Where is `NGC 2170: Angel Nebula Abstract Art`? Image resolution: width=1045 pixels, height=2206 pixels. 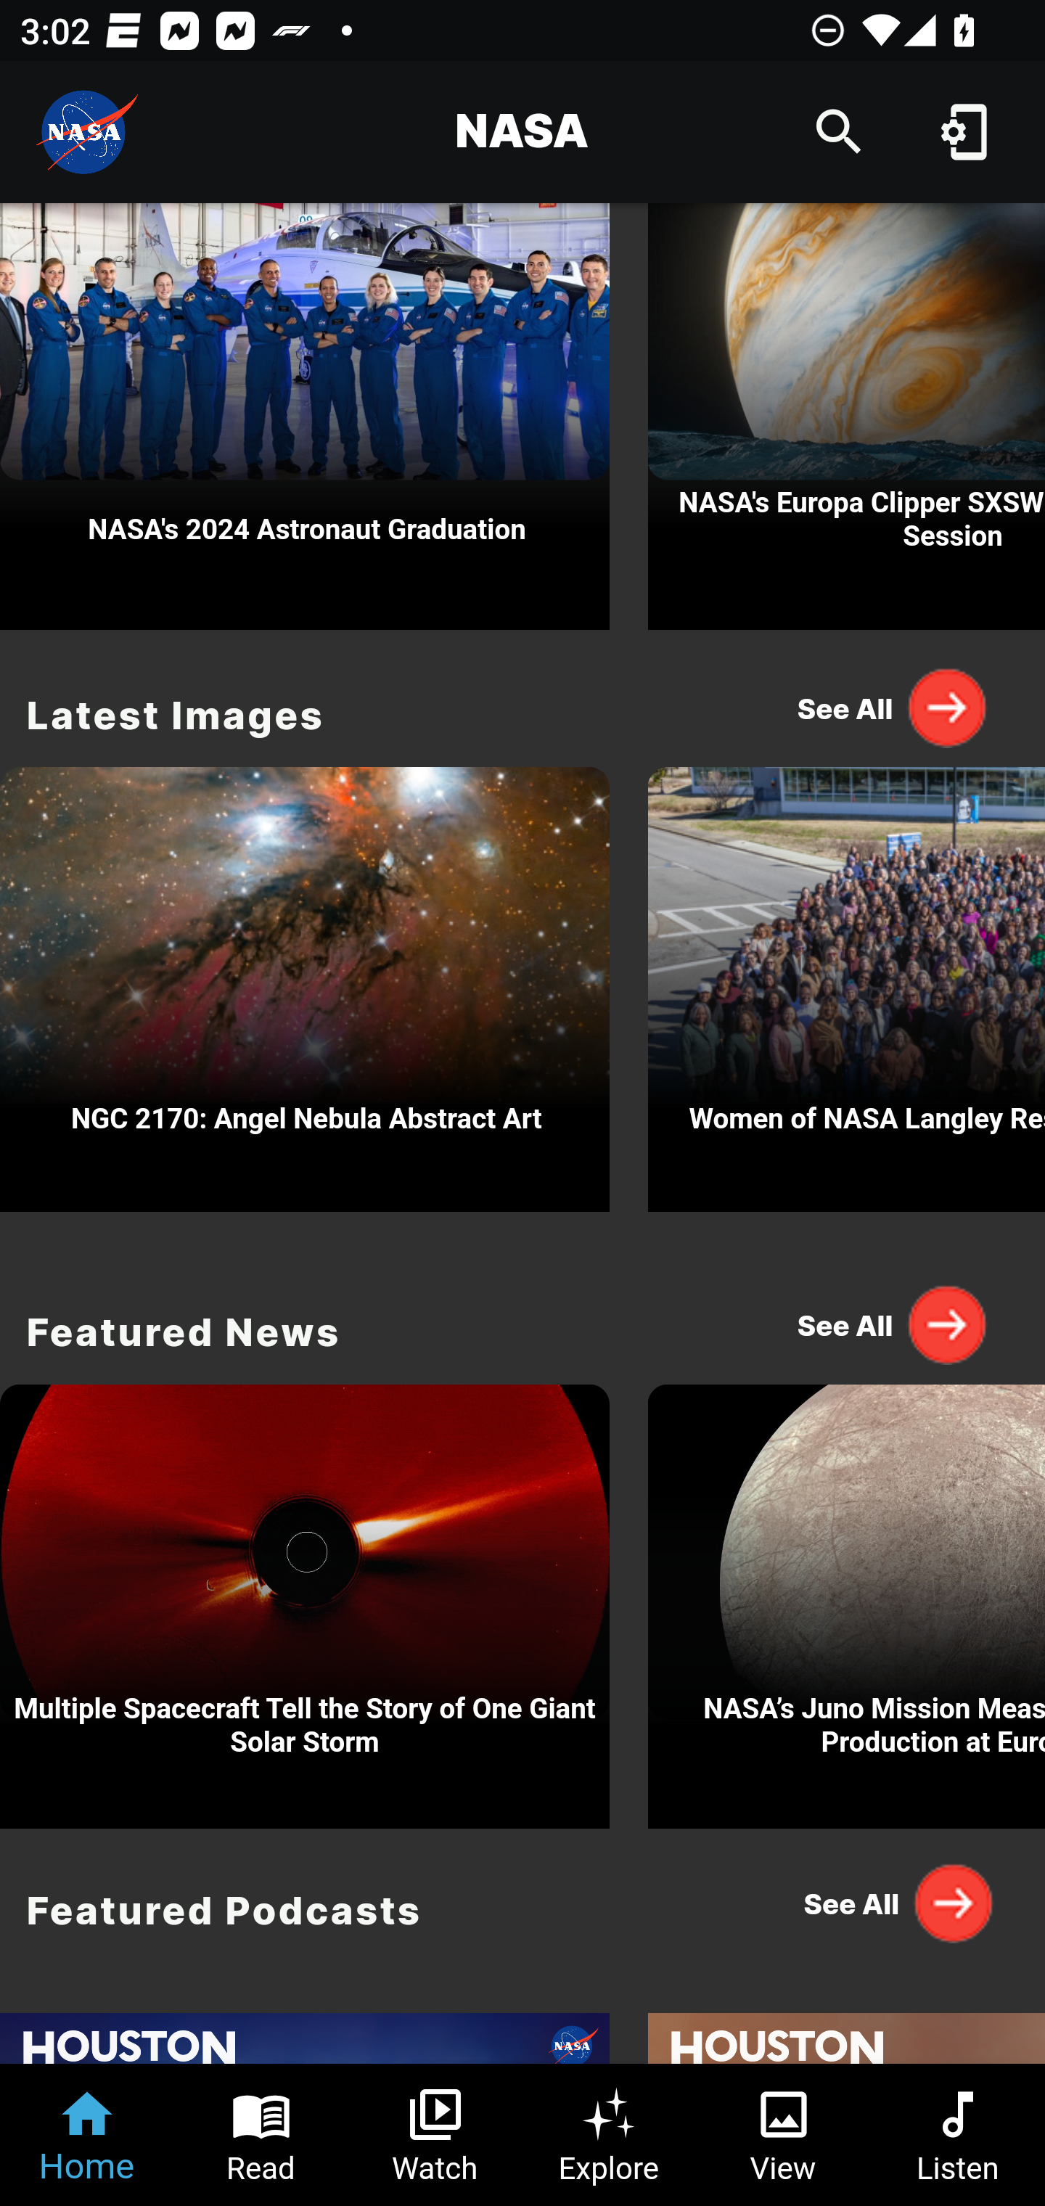
NGC 2170: Angel Nebula Abstract Art is located at coordinates (305, 983).